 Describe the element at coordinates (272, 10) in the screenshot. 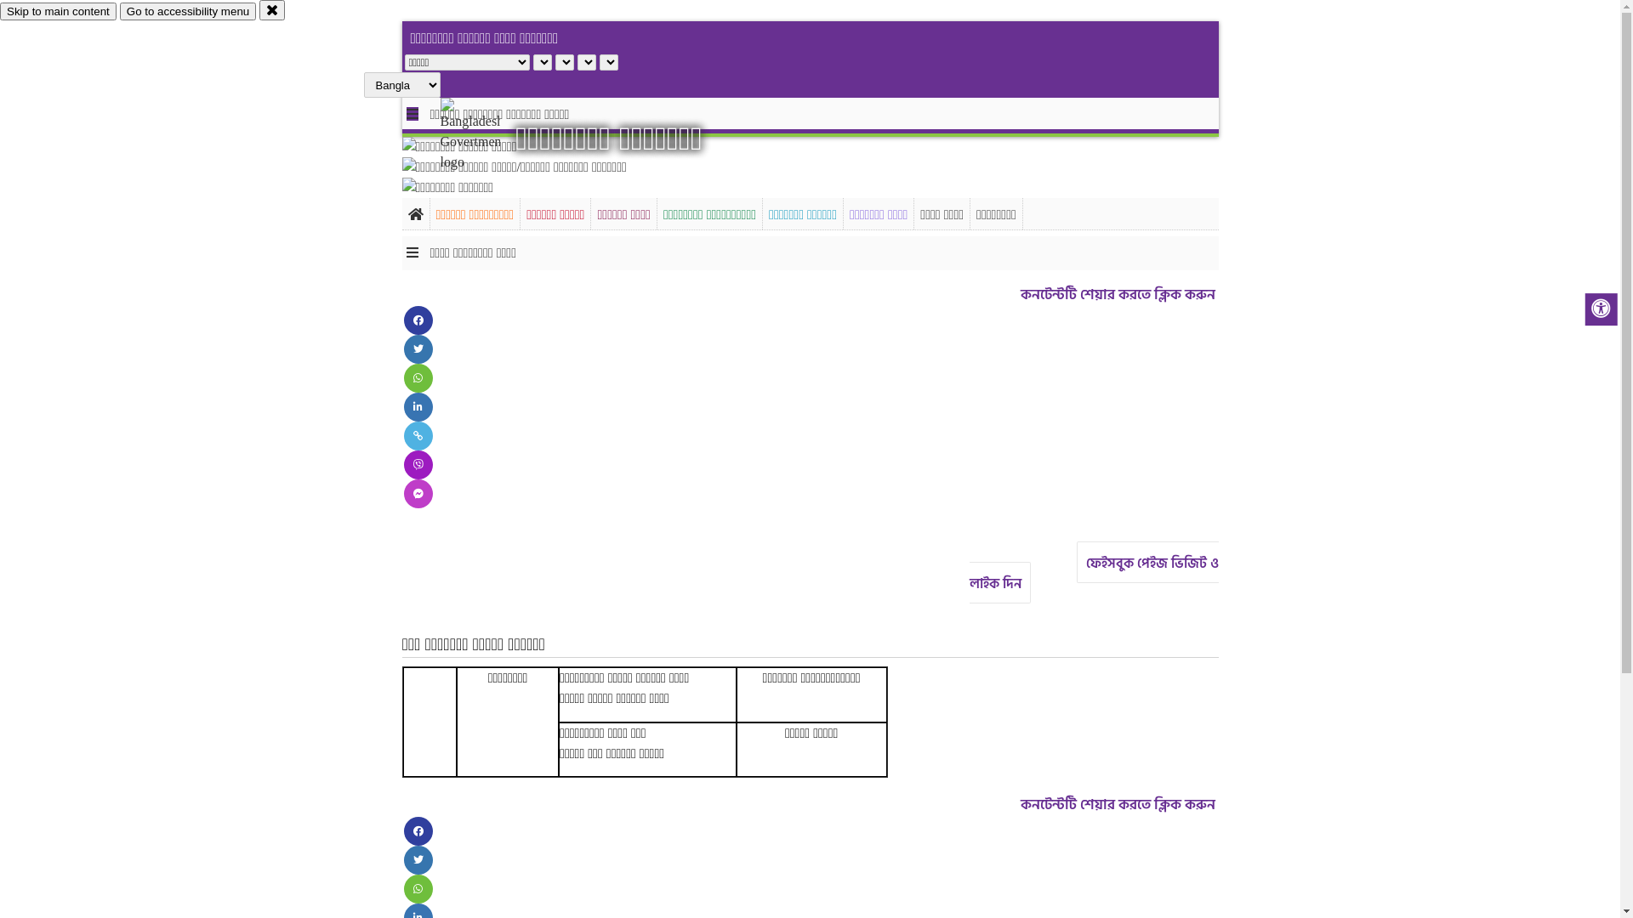

I see `close` at that location.